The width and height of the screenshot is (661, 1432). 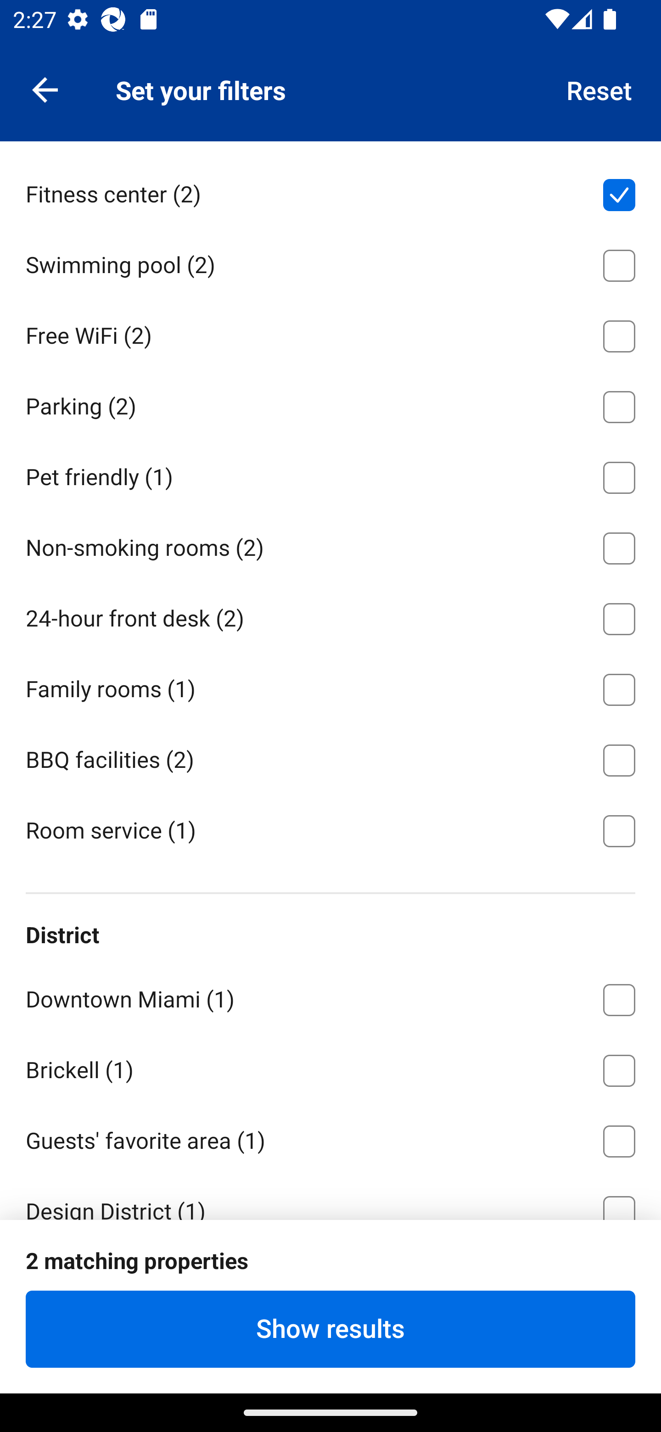 What do you see at coordinates (330, 996) in the screenshot?
I see `Downtown Miami ⁦(1)` at bounding box center [330, 996].